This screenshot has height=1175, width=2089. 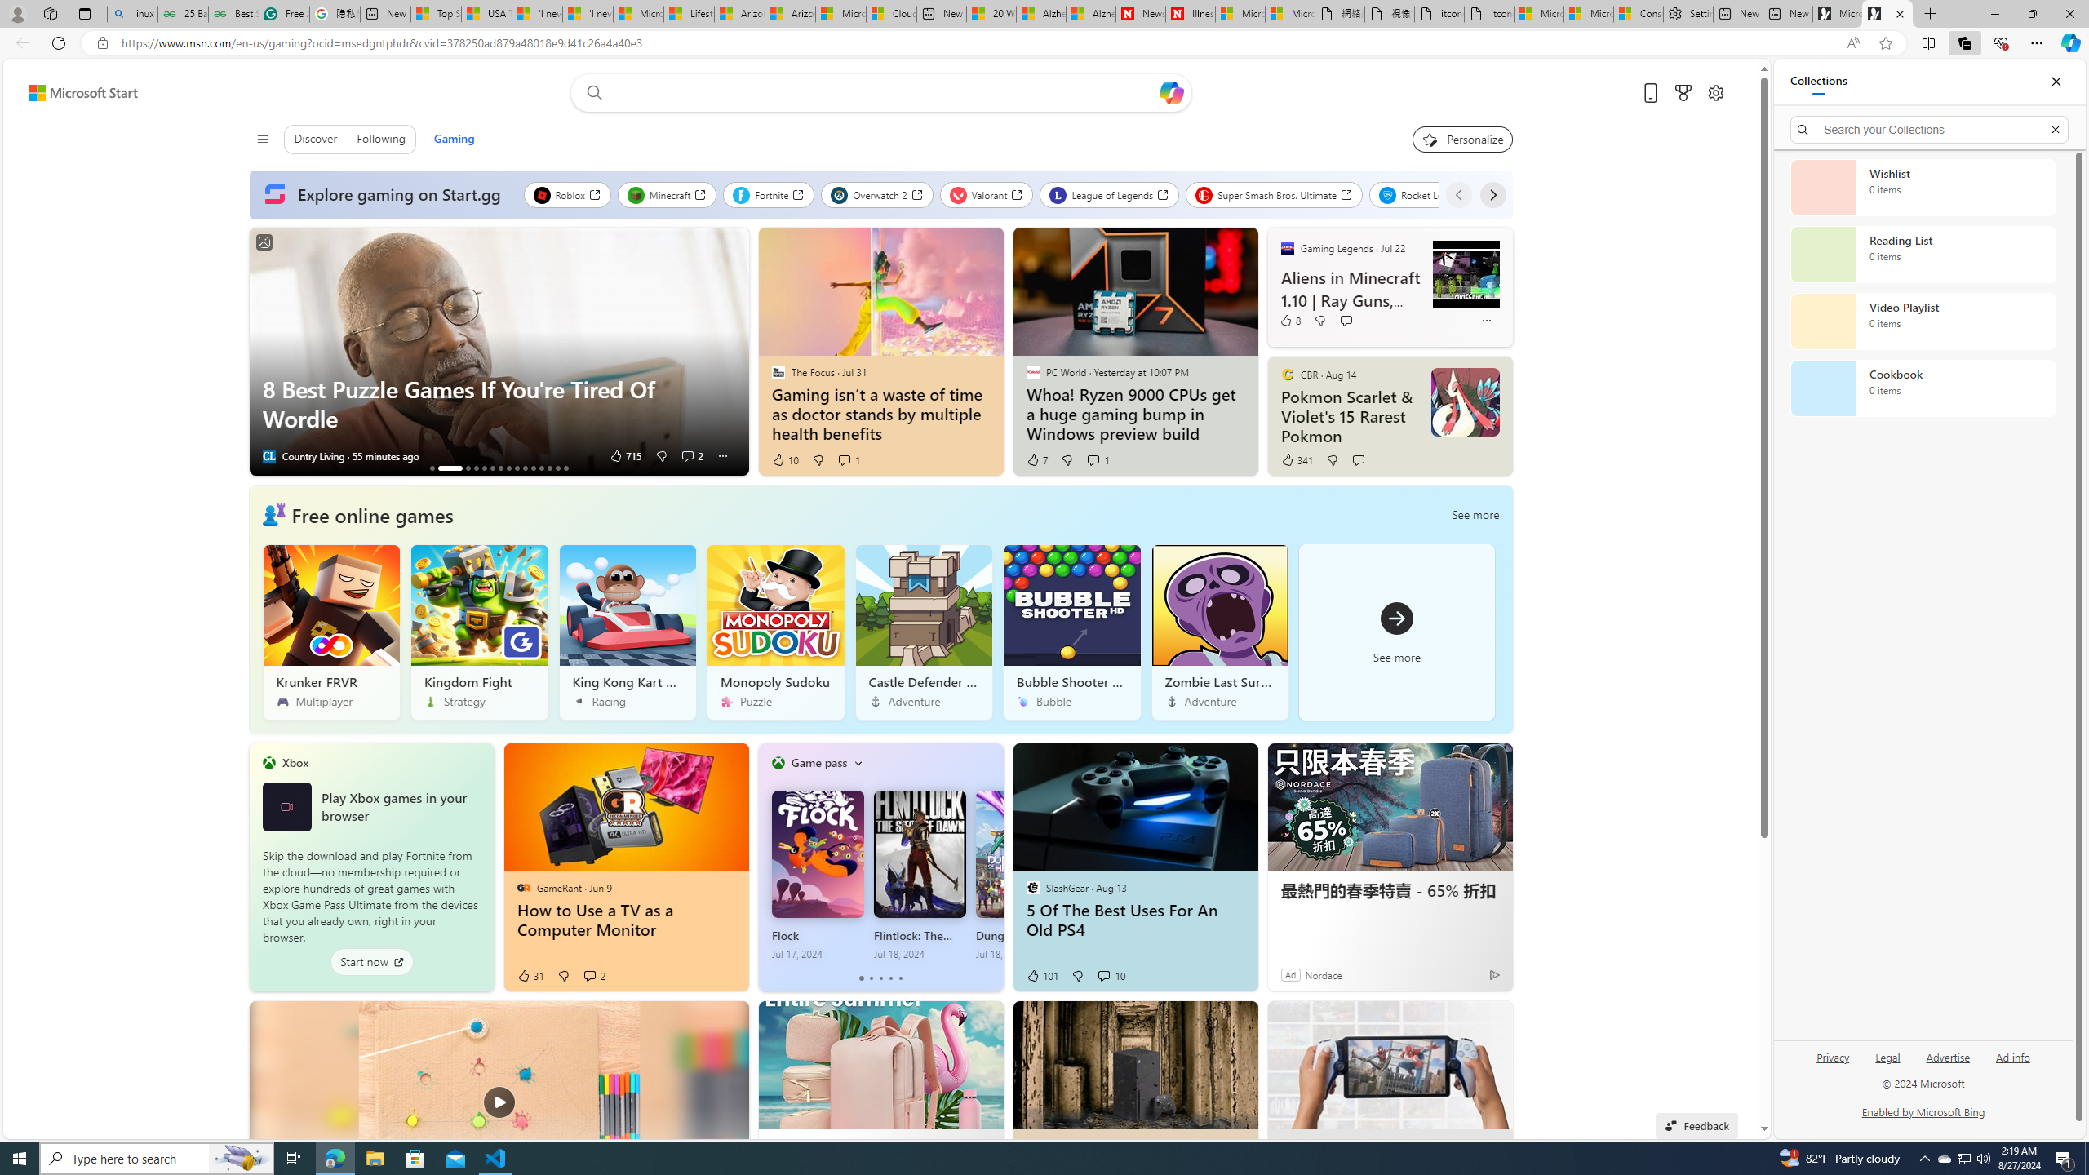 What do you see at coordinates (1639, 14) in the screenshot?
I see `Consumer Health Data Privacy Policy` at bounding box center [1639, 14].